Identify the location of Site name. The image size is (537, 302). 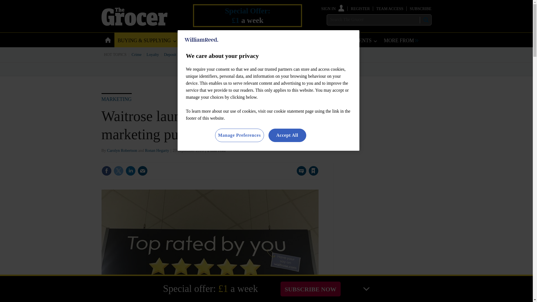
(134, 24).